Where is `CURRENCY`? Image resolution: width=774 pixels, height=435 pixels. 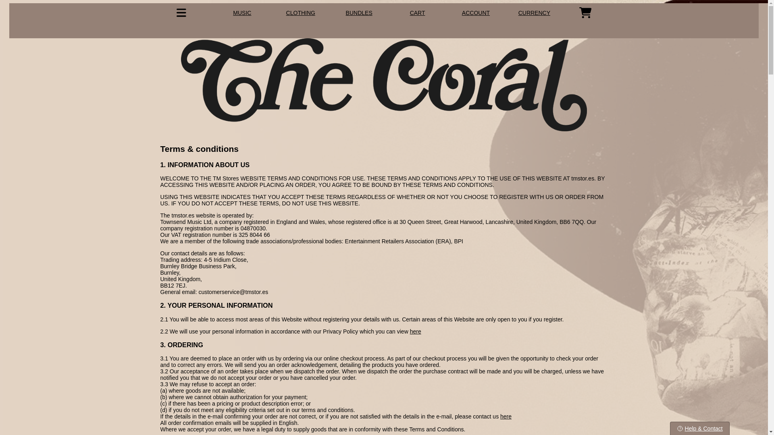 CURRENCY is located at coordinates (535, 12).